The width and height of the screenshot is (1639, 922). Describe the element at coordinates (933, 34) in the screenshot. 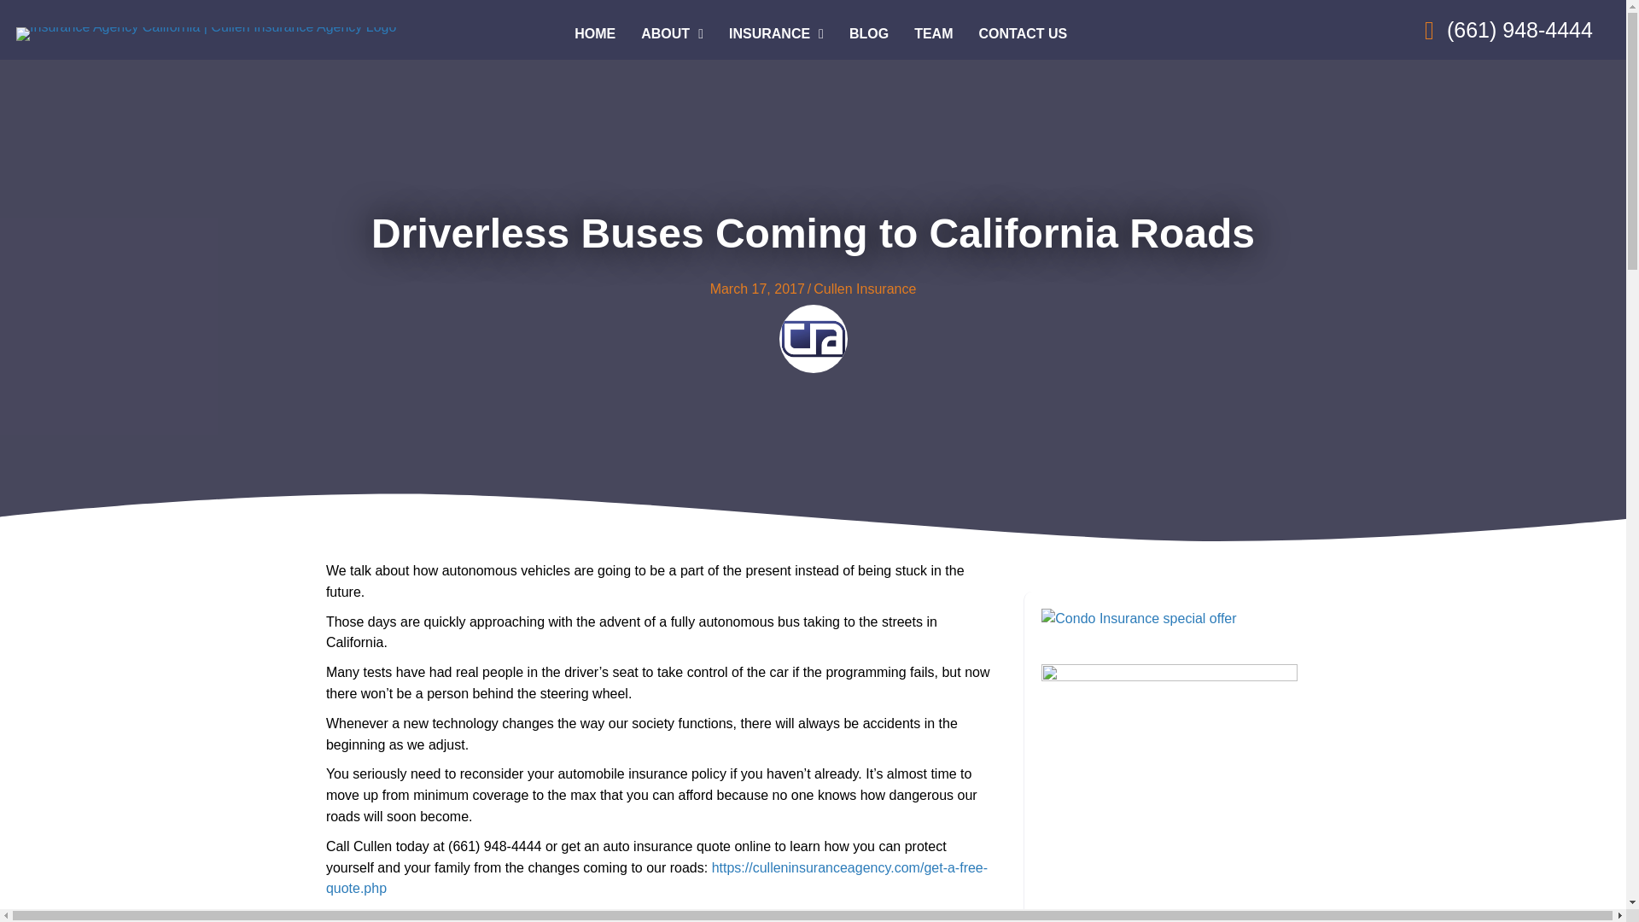

I see `TEAM` at that location.